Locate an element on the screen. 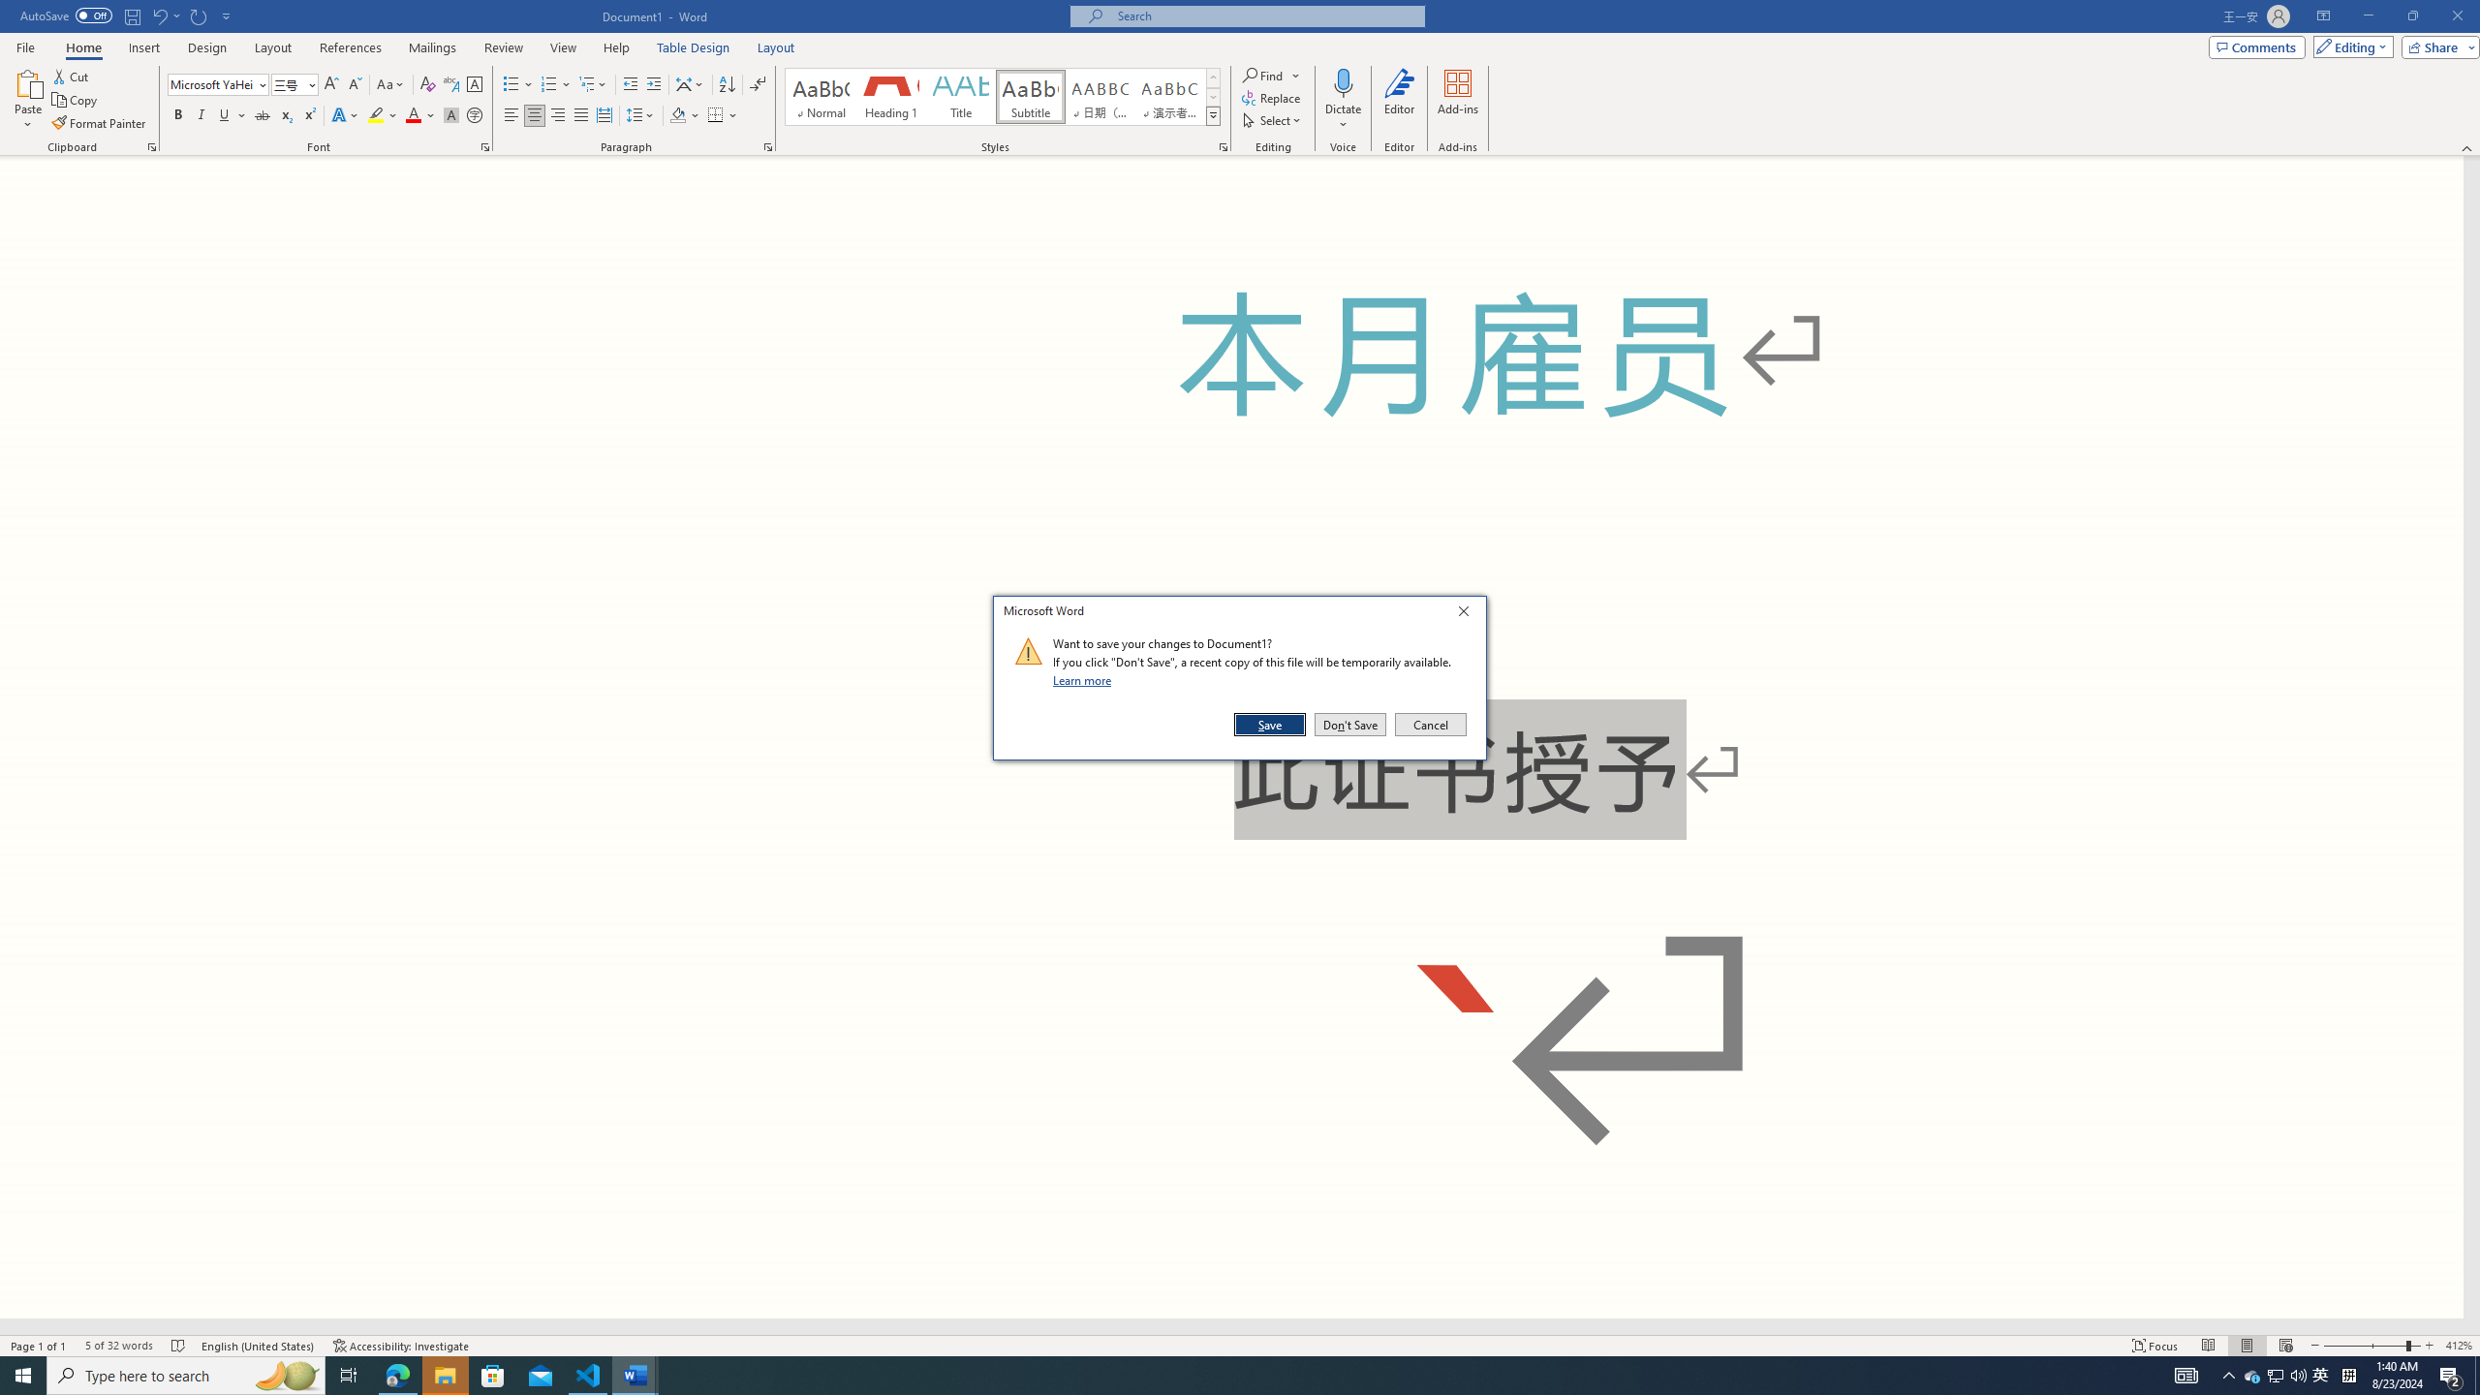  Font Size is located at coordinates (294, 85).